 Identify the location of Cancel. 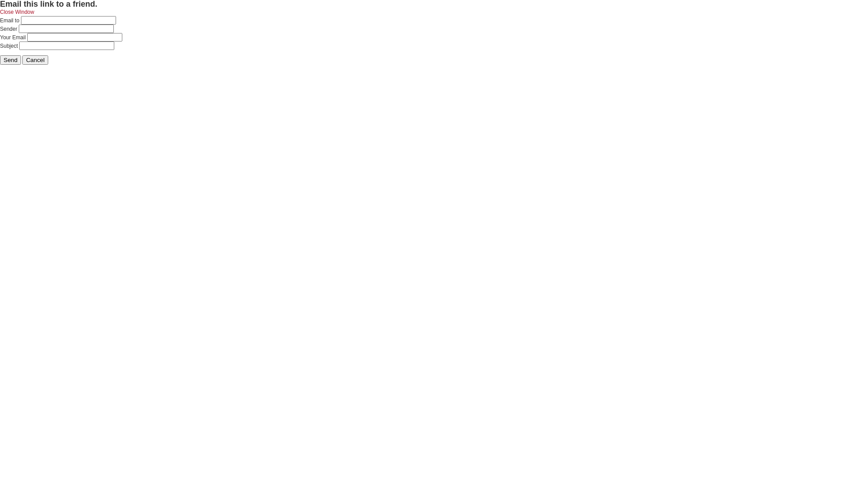
(35, 60).